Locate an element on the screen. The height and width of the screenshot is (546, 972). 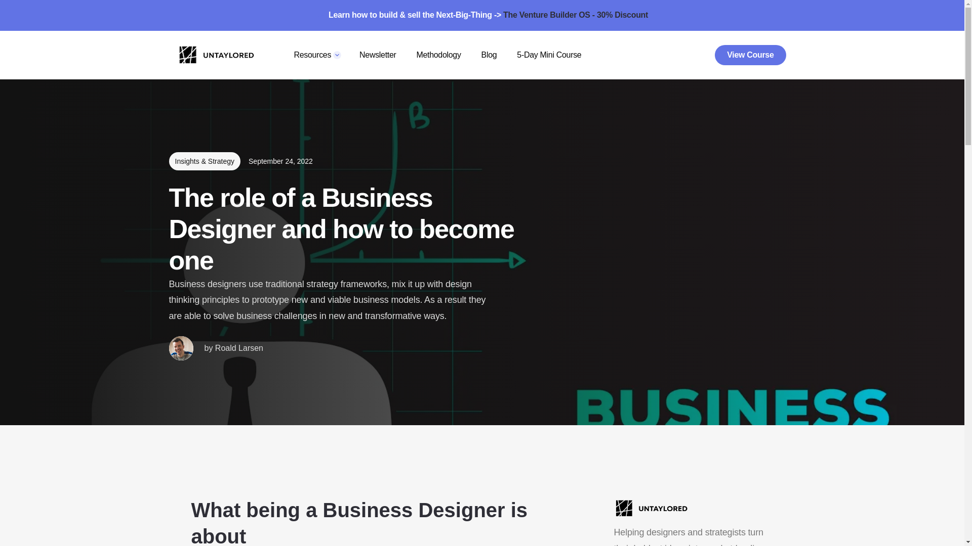
Methodology is located at coordinates (438, 55).